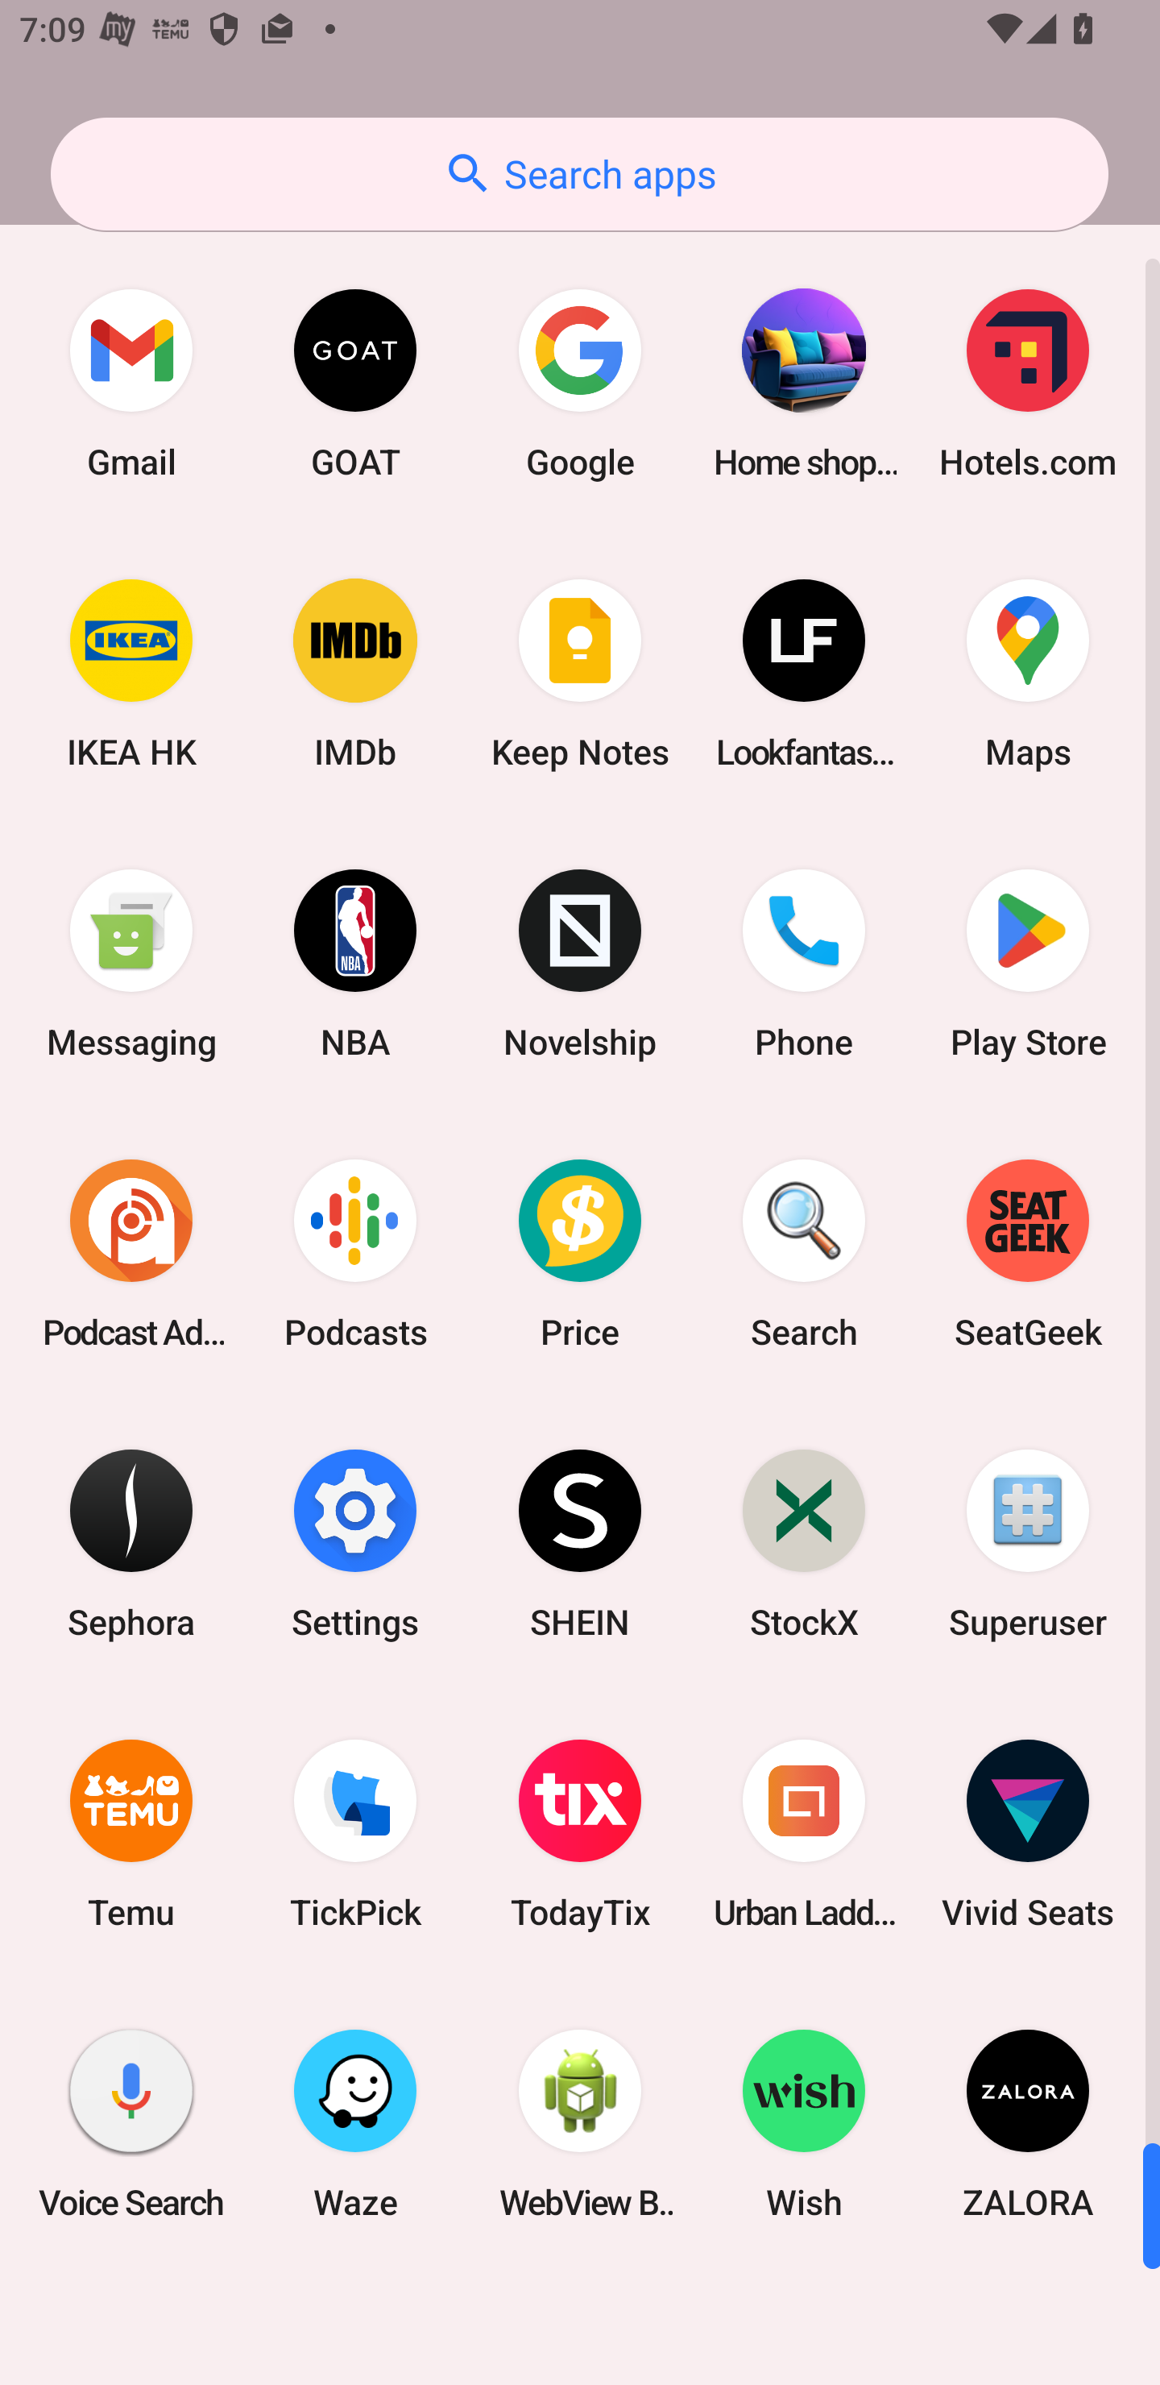  Describe the element at coordinates (131, 1834) in the screenshot. I see `Temu` at that location.